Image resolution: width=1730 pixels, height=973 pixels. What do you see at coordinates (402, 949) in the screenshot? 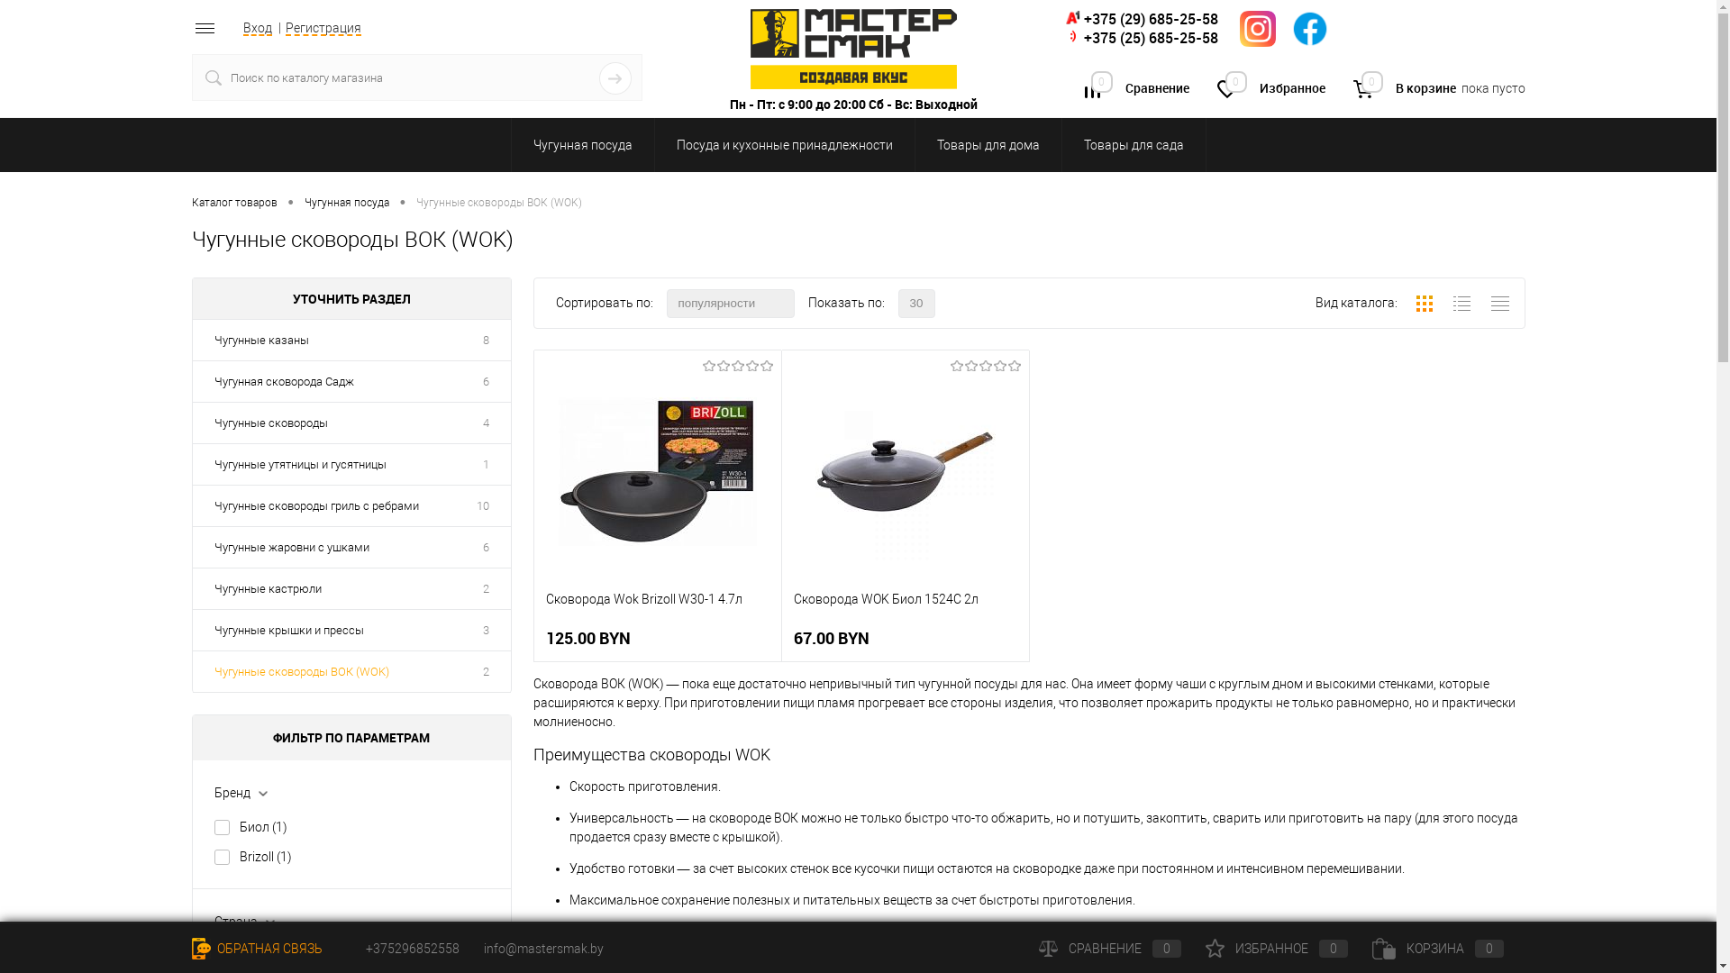
I see `+375296852558` at bounding box center [402, 949].